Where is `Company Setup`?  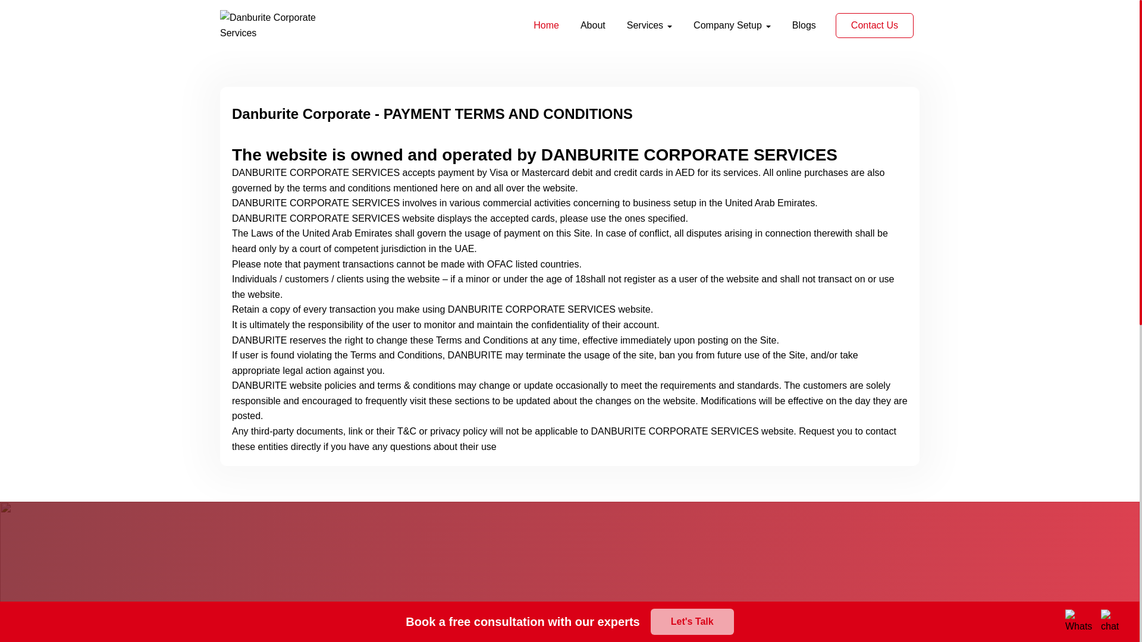
Company Setup is located at coordinates (732, 25).